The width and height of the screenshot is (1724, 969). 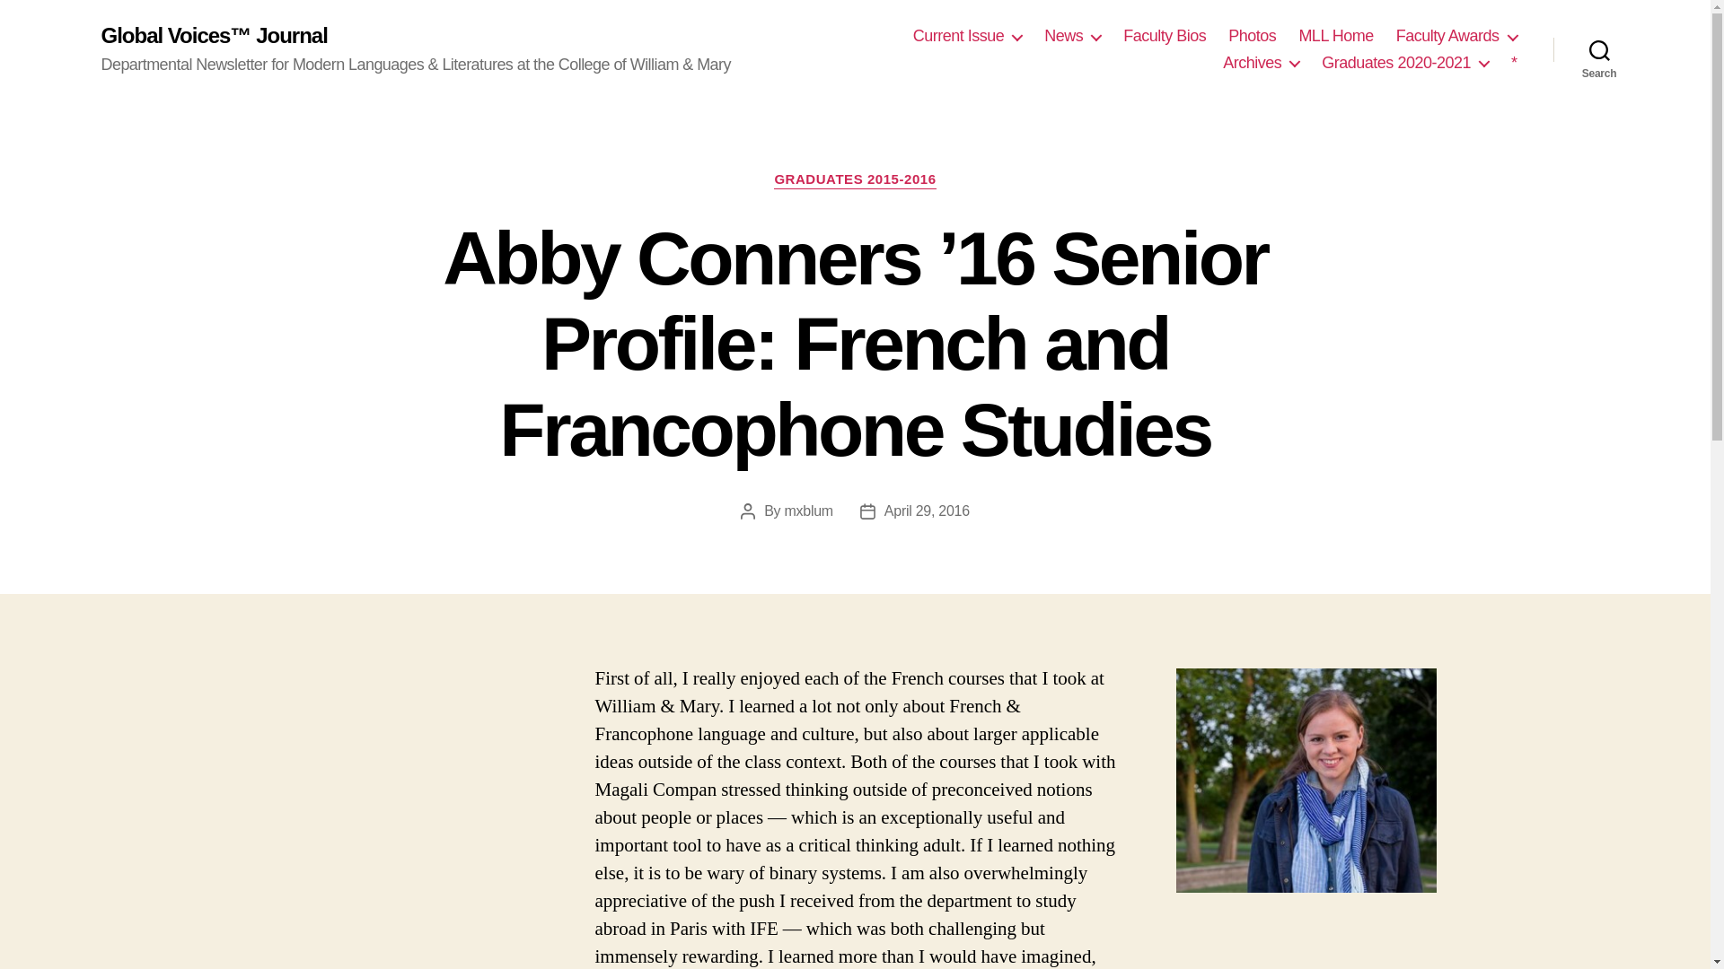 What do you see at coordinates (1252, 36) in the screenshot?
I see `Photos` at bounding box center [1252, 36].